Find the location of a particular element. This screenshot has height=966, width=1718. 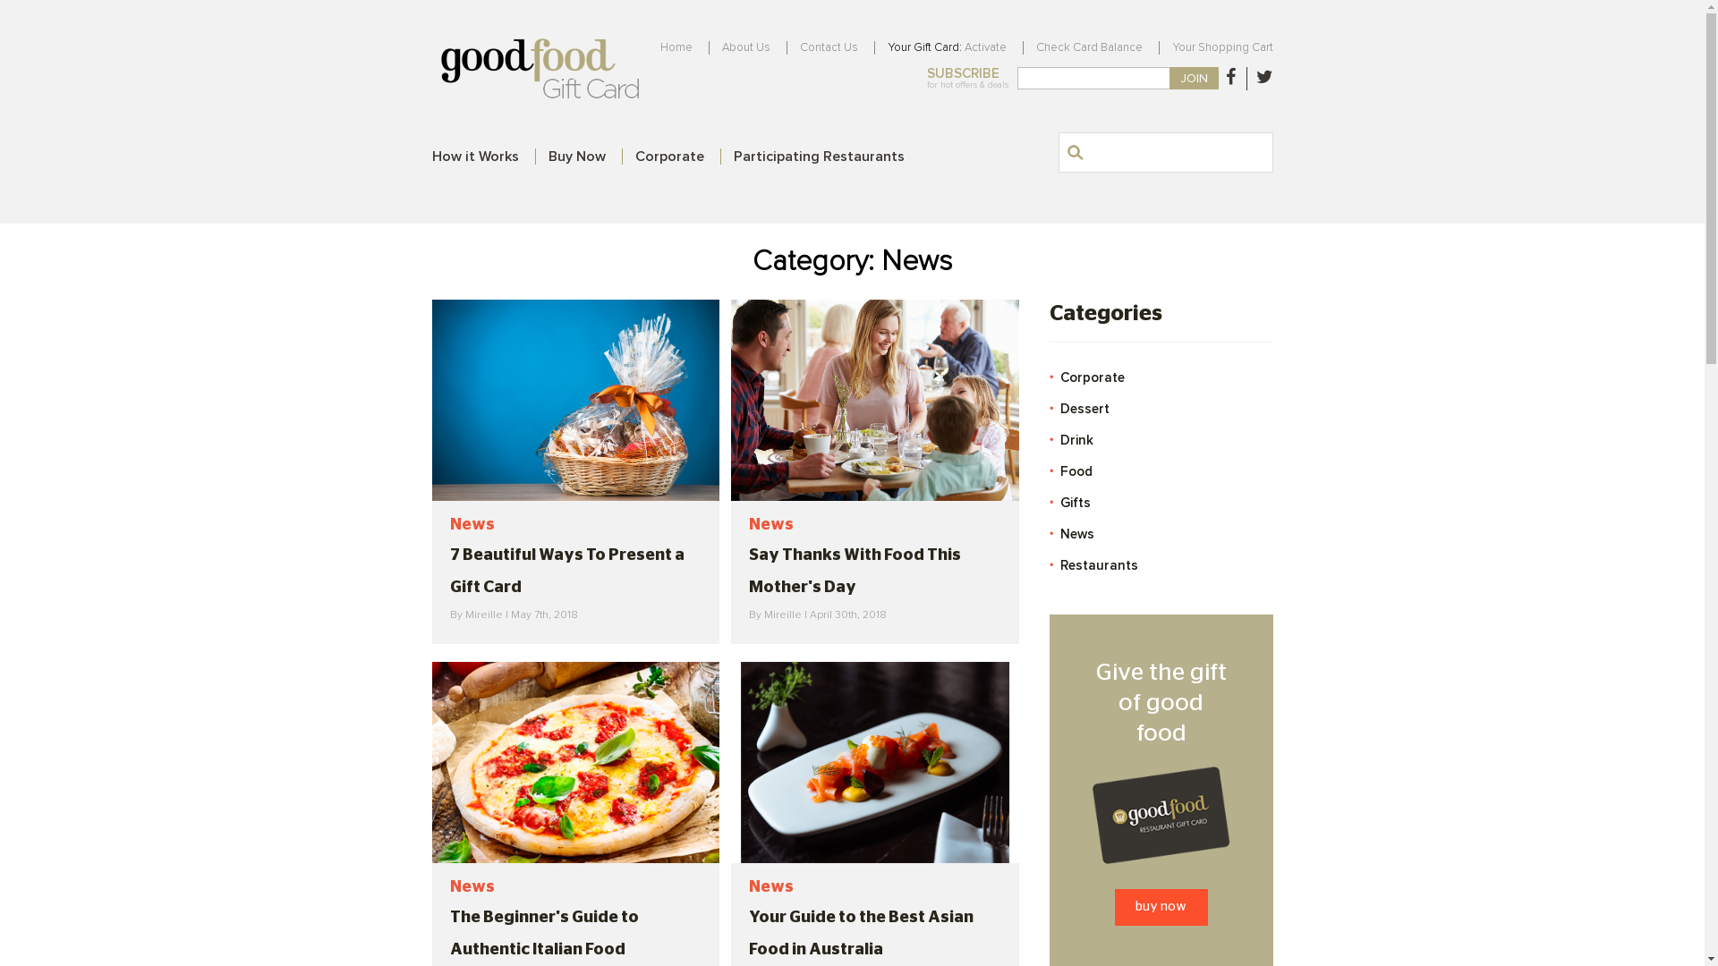

Contact Us is located at coordinates (829, 47).